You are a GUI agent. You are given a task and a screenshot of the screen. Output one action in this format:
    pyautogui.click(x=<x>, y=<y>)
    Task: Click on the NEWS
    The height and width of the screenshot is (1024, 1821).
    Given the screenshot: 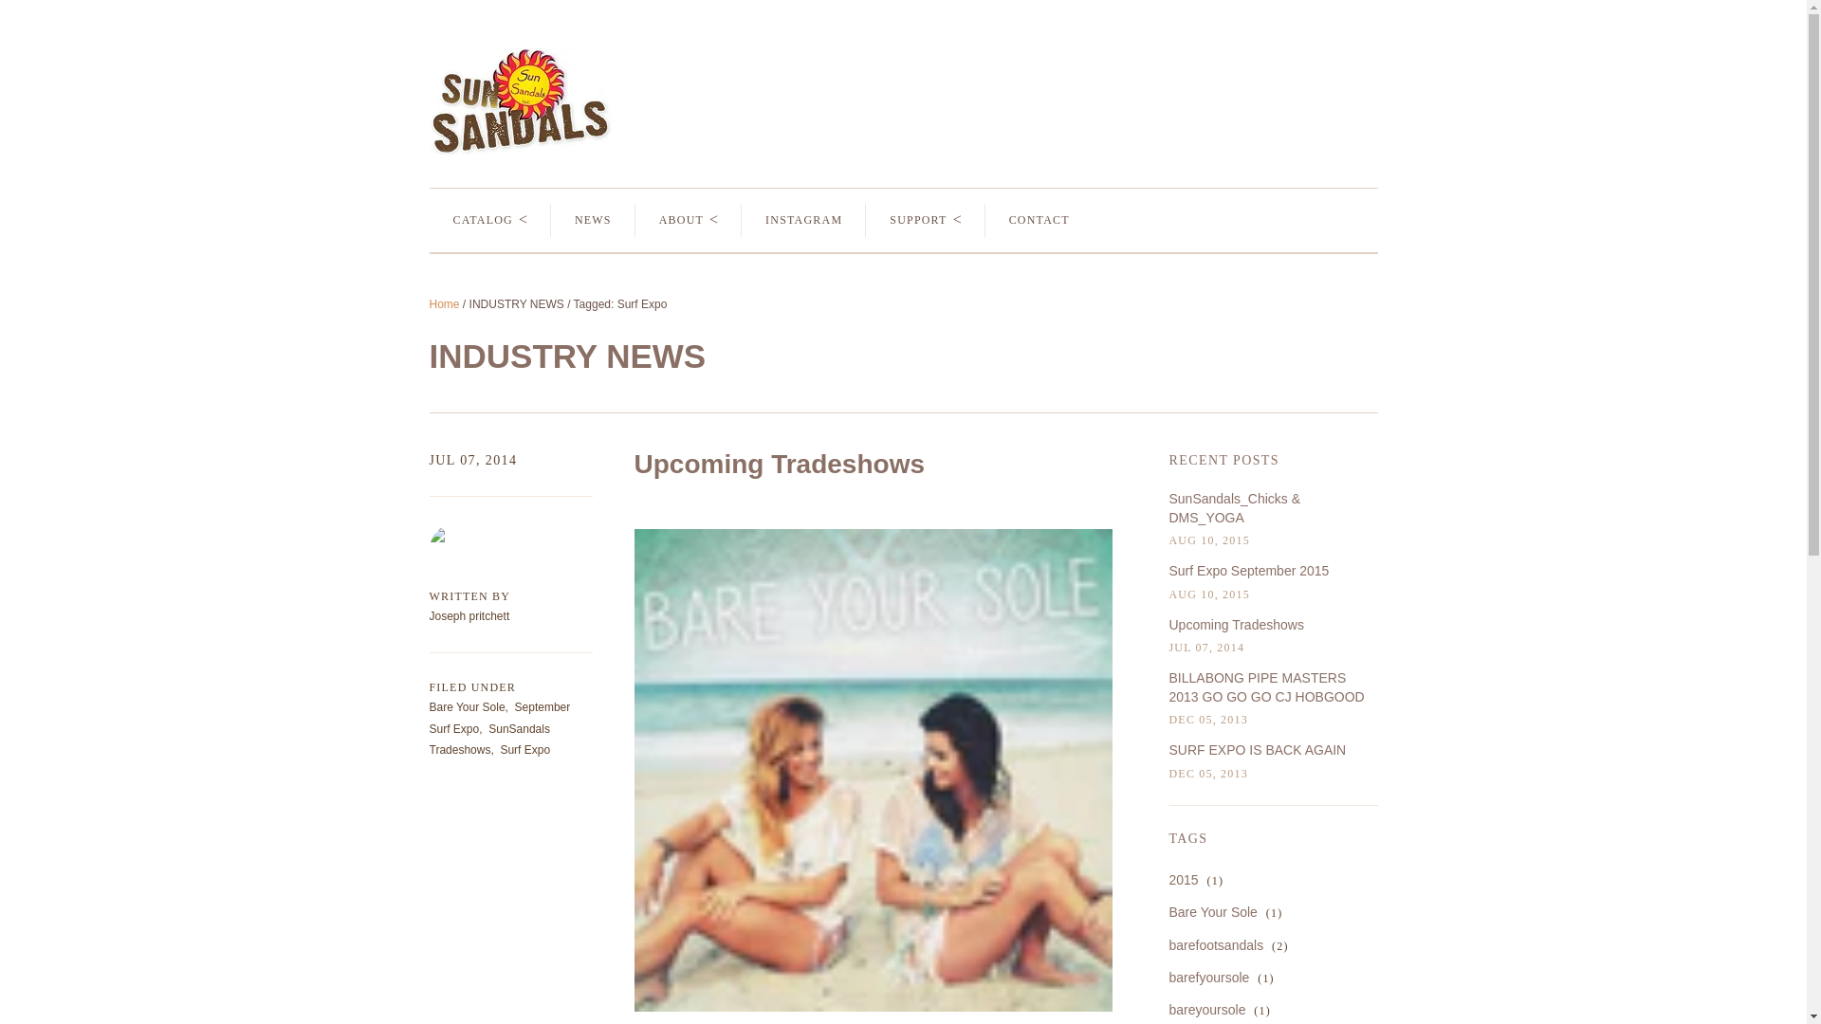 What is the action you would take?
    pyautogui.click(x=594, y=220)
    